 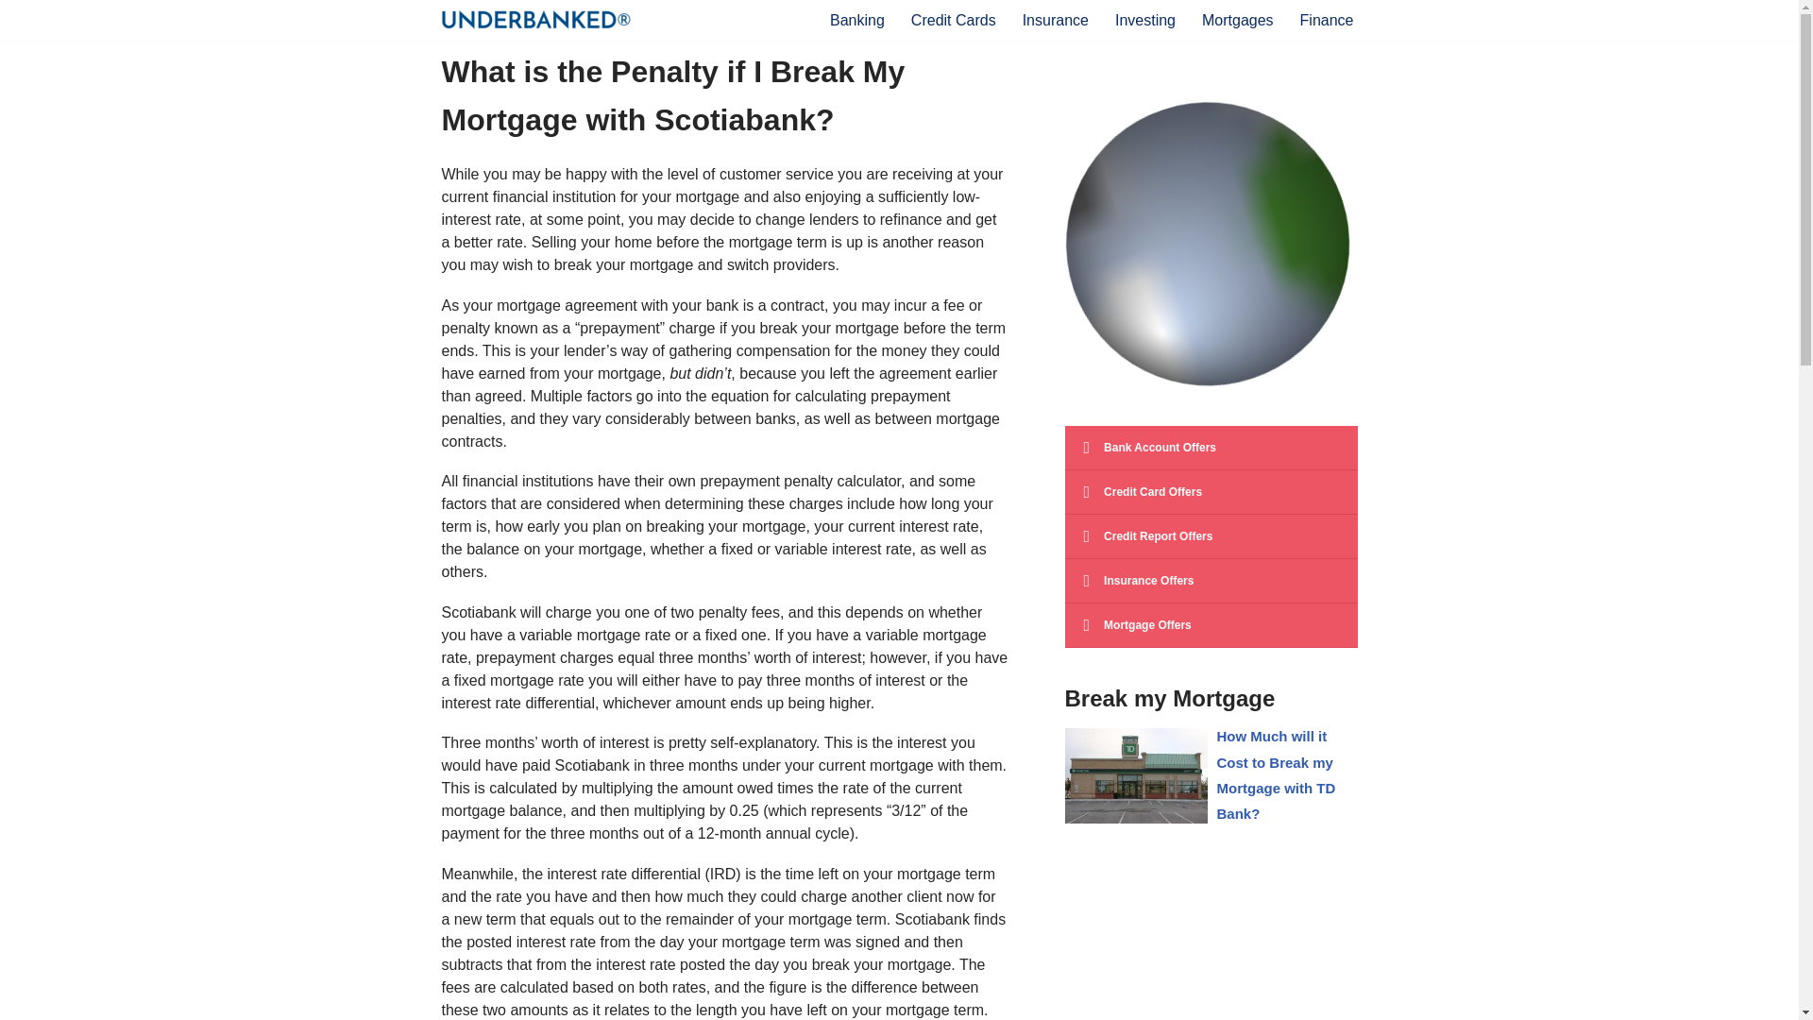 I want to click on Investing, so click(x=1144, y=19).